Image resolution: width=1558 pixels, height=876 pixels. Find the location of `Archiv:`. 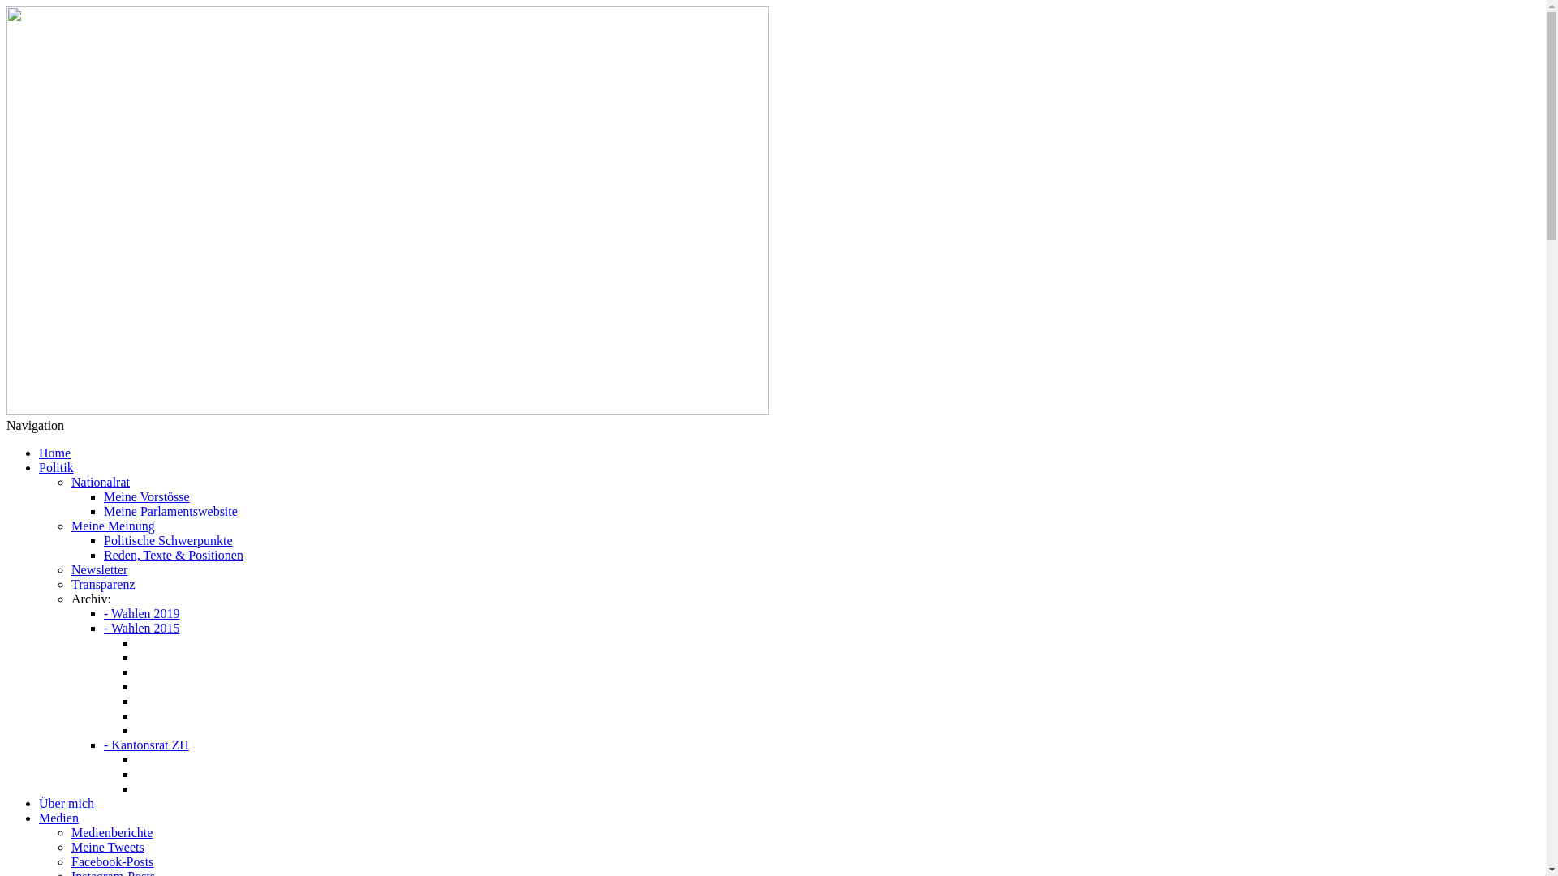

Archiv: is located at coordinates (91, 599).